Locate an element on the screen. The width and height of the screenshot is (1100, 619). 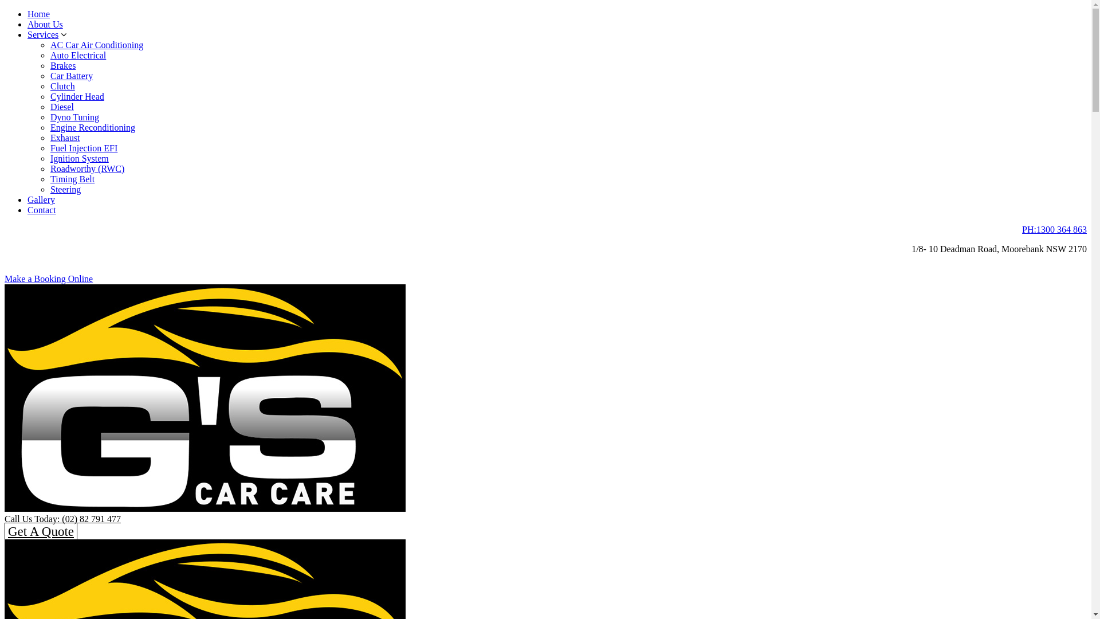
(02) 82 791 477 is located at coordinates (92, 519).